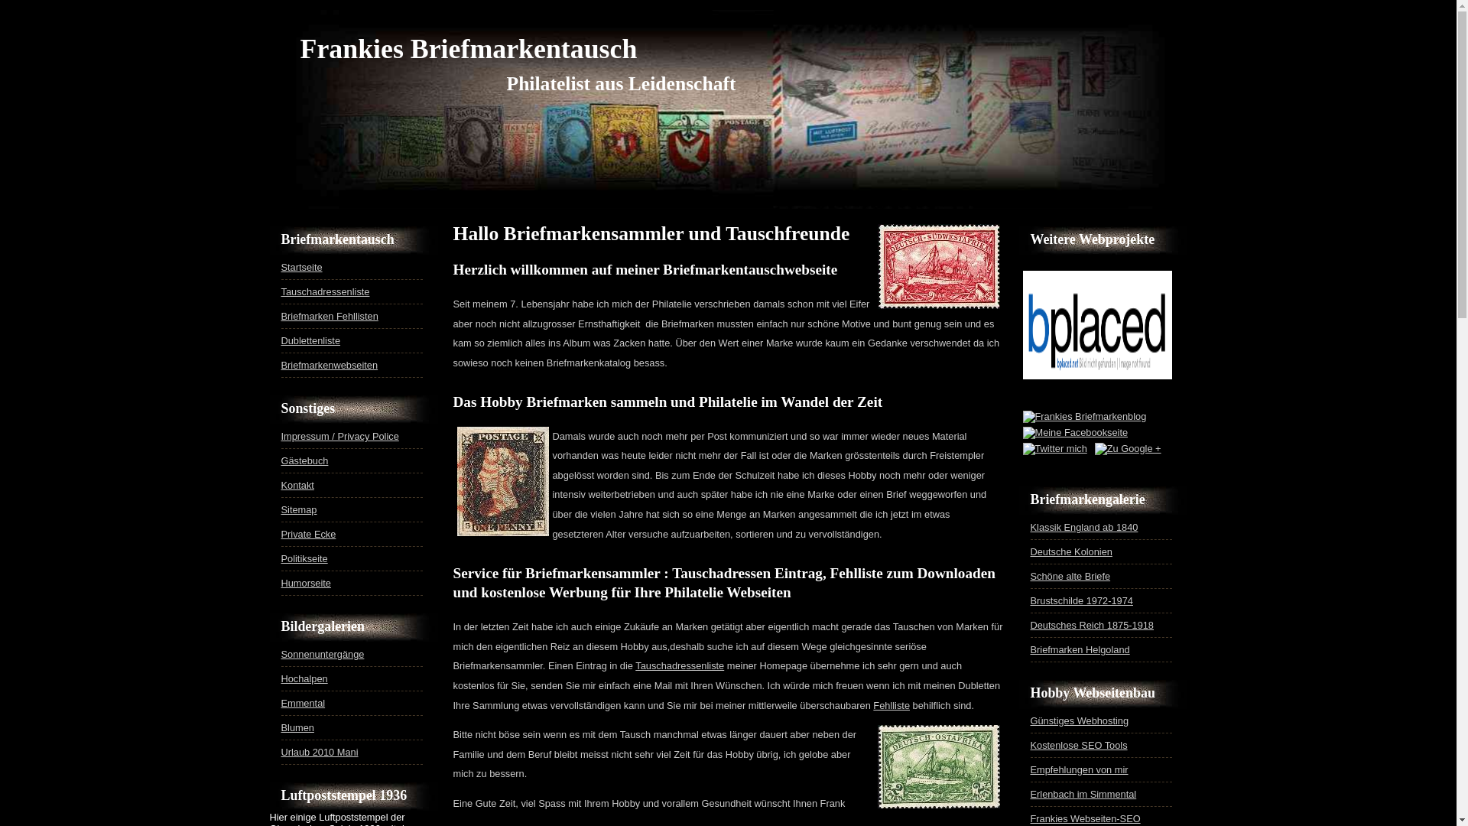 The height and width of the screenshot is (826, 1468). I want to click on Briefmarke Kolonie Deutsch-Ostafrika, so click(939, 766).